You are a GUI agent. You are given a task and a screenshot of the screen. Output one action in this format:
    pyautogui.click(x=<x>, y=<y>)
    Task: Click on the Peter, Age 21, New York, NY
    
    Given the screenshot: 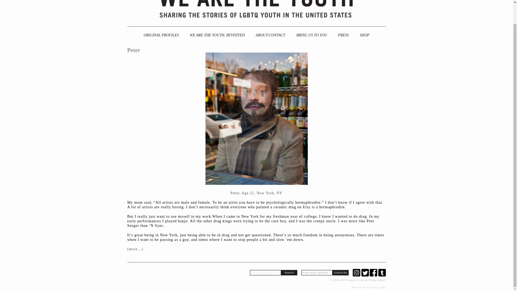 What is the action you would take?
    pyautogui.click(x=256, y=193)
    